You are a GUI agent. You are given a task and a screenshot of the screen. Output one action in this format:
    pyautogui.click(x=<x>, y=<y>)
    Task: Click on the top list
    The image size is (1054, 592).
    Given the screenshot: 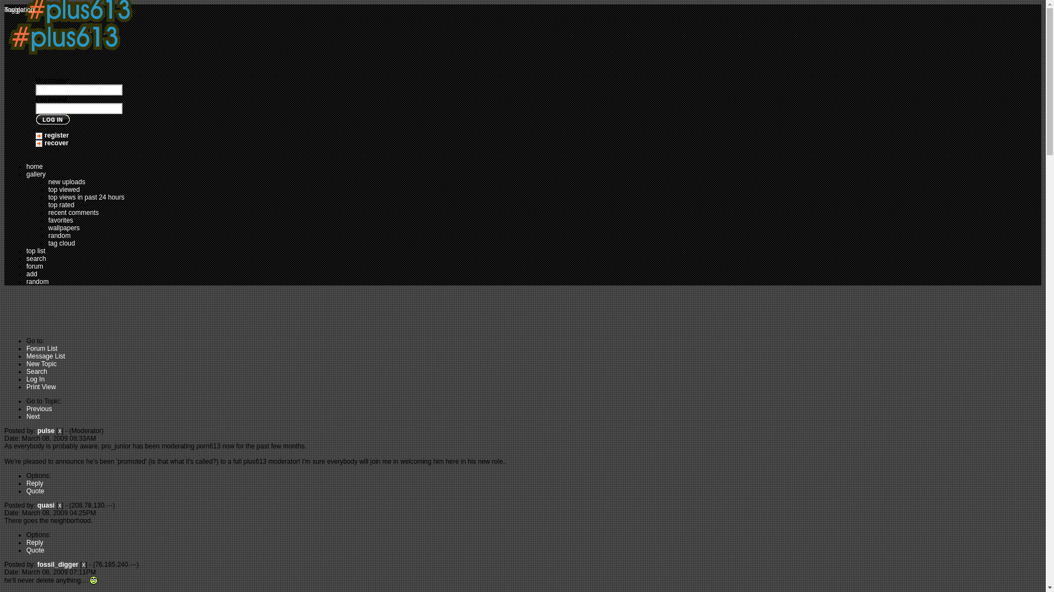 What is the action you would take?
    pyautogui.click(x=36, y=251)
    